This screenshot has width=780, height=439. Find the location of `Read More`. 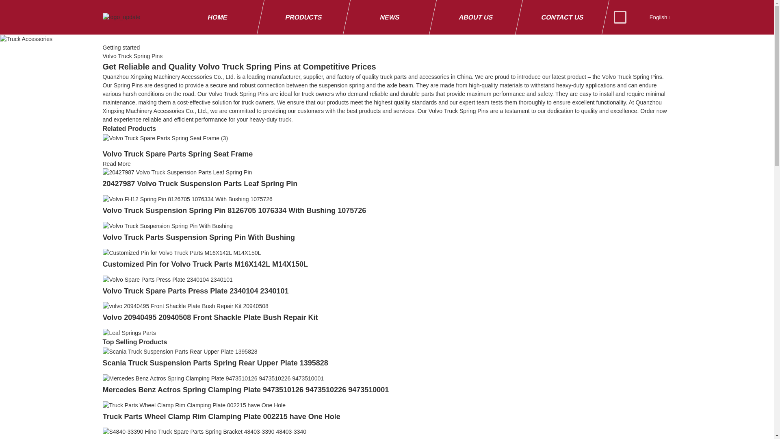

Read More is located at coordinates (116, 164).